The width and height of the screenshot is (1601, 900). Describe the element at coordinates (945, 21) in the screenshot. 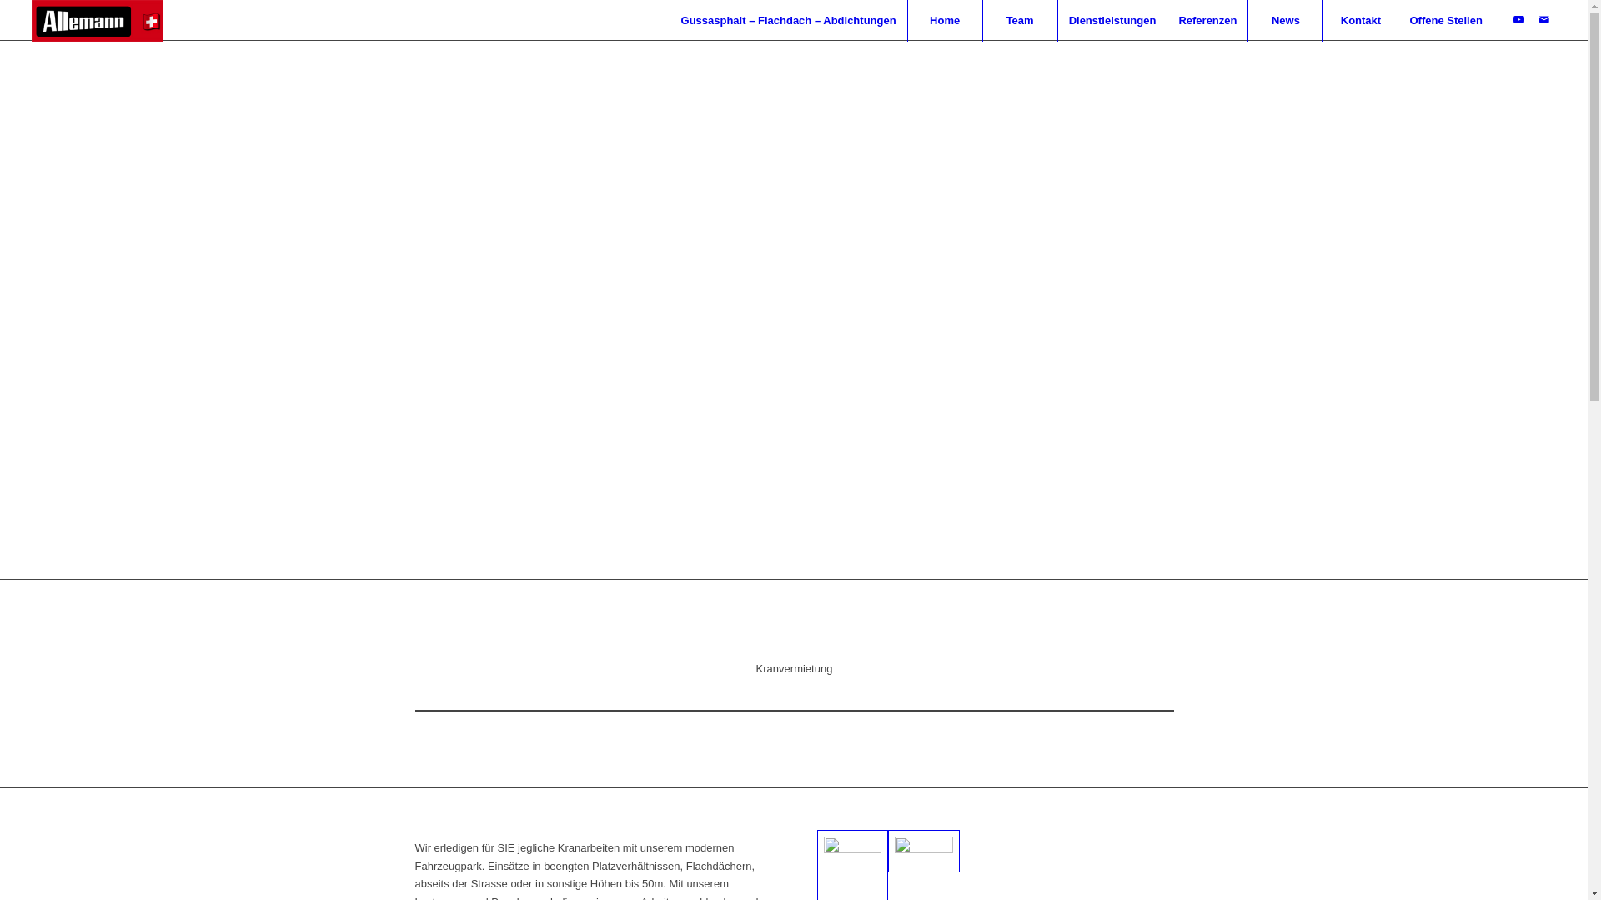

I see `Home` at that location.